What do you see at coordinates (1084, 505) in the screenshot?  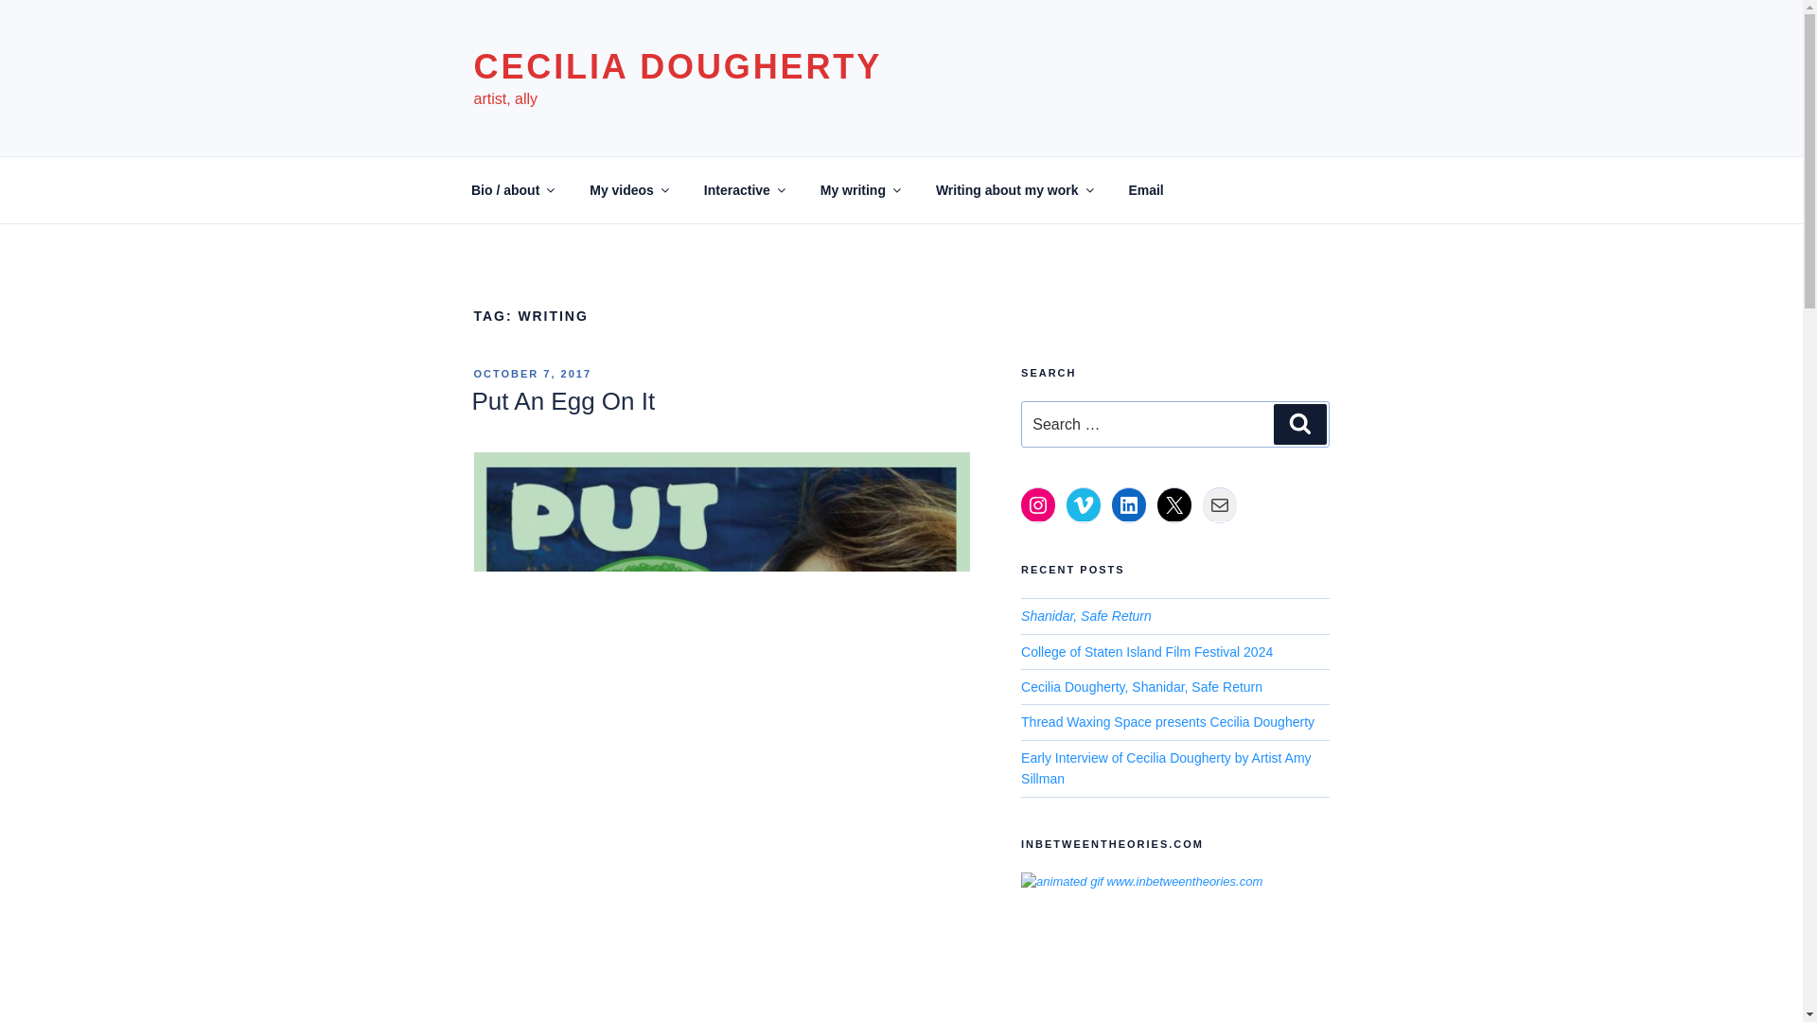 I see `Vimeo` at bounding box center [1084, 505].